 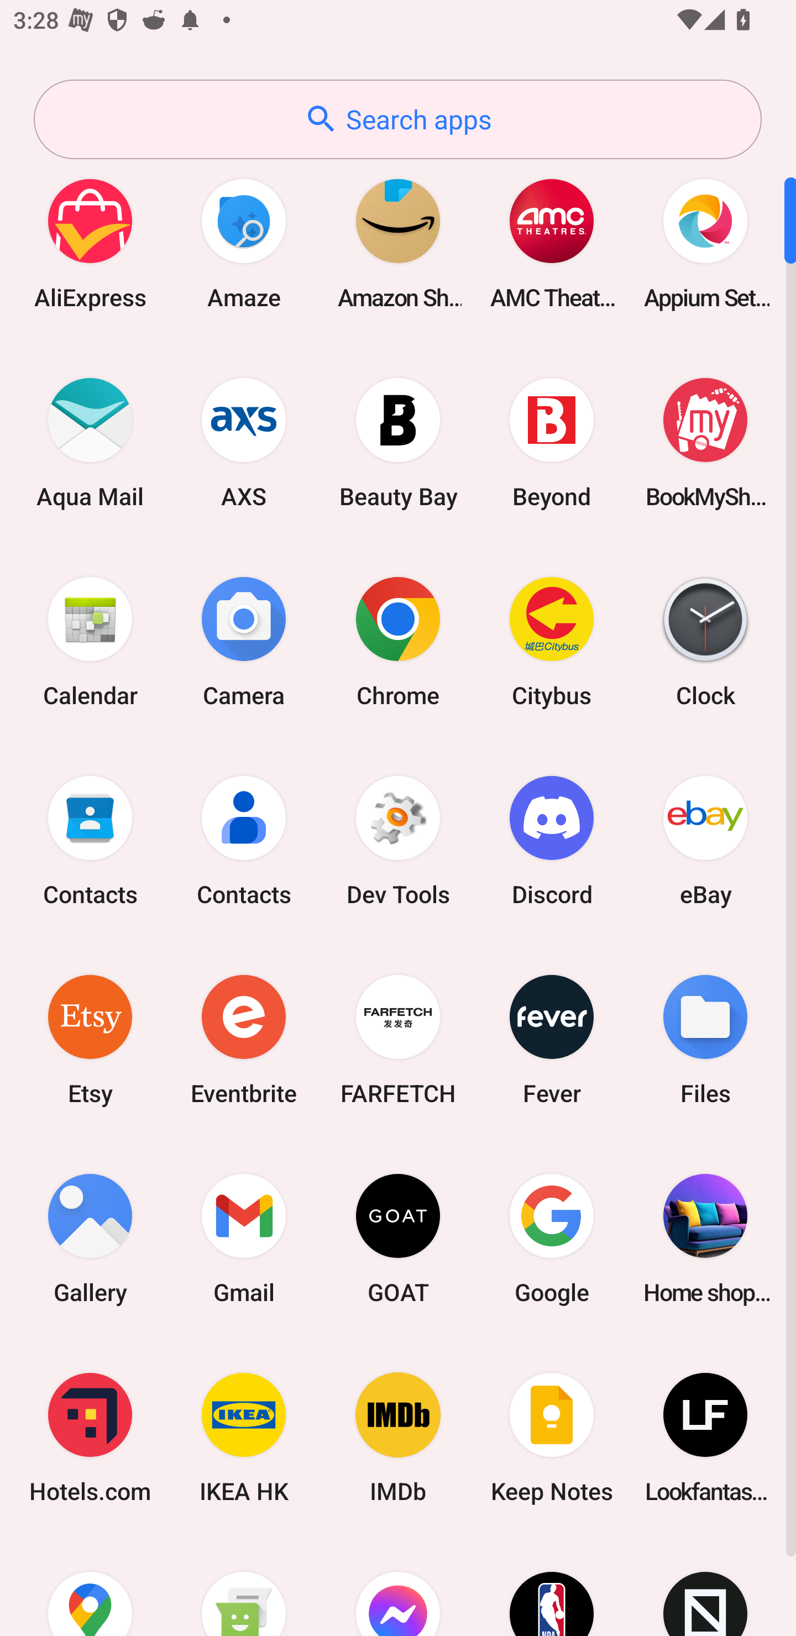 What do you see at coordinates (705, 1438) in the screenshot?
I see `Lookfantastic` at bounding box center [705, 1438].